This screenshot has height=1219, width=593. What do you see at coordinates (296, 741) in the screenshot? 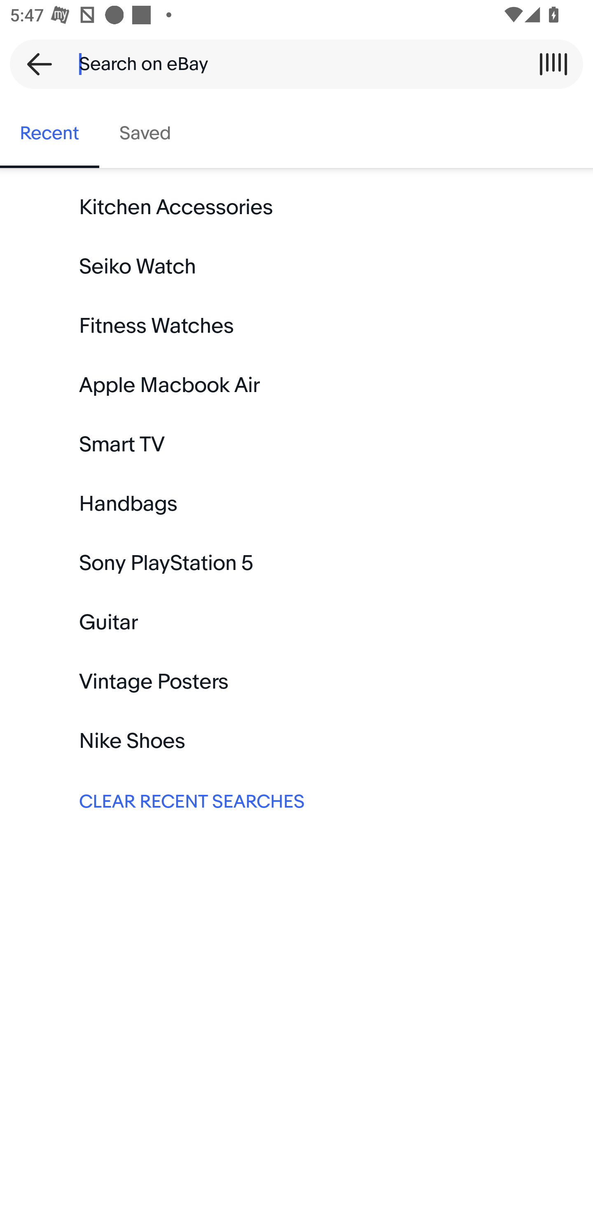
I see `Nike Shoes Keyword search Nike Shoes:` at bounding box center [296, 741].